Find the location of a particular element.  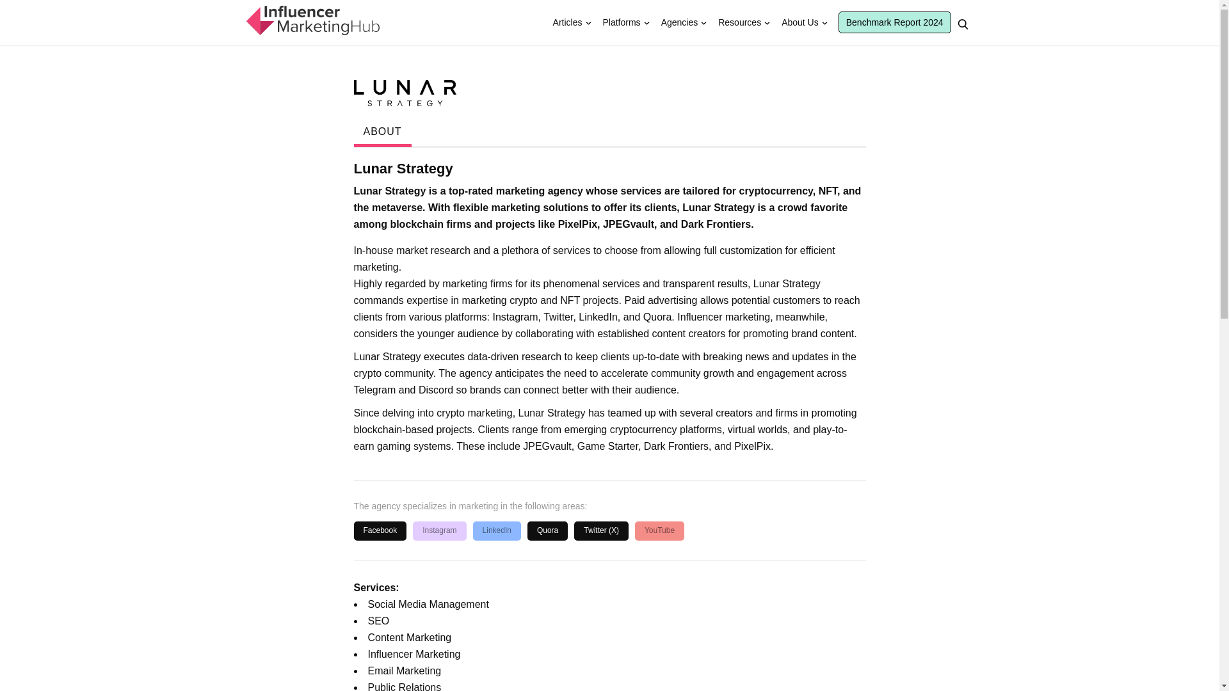

Platforms is located at coordinates (622, 22).